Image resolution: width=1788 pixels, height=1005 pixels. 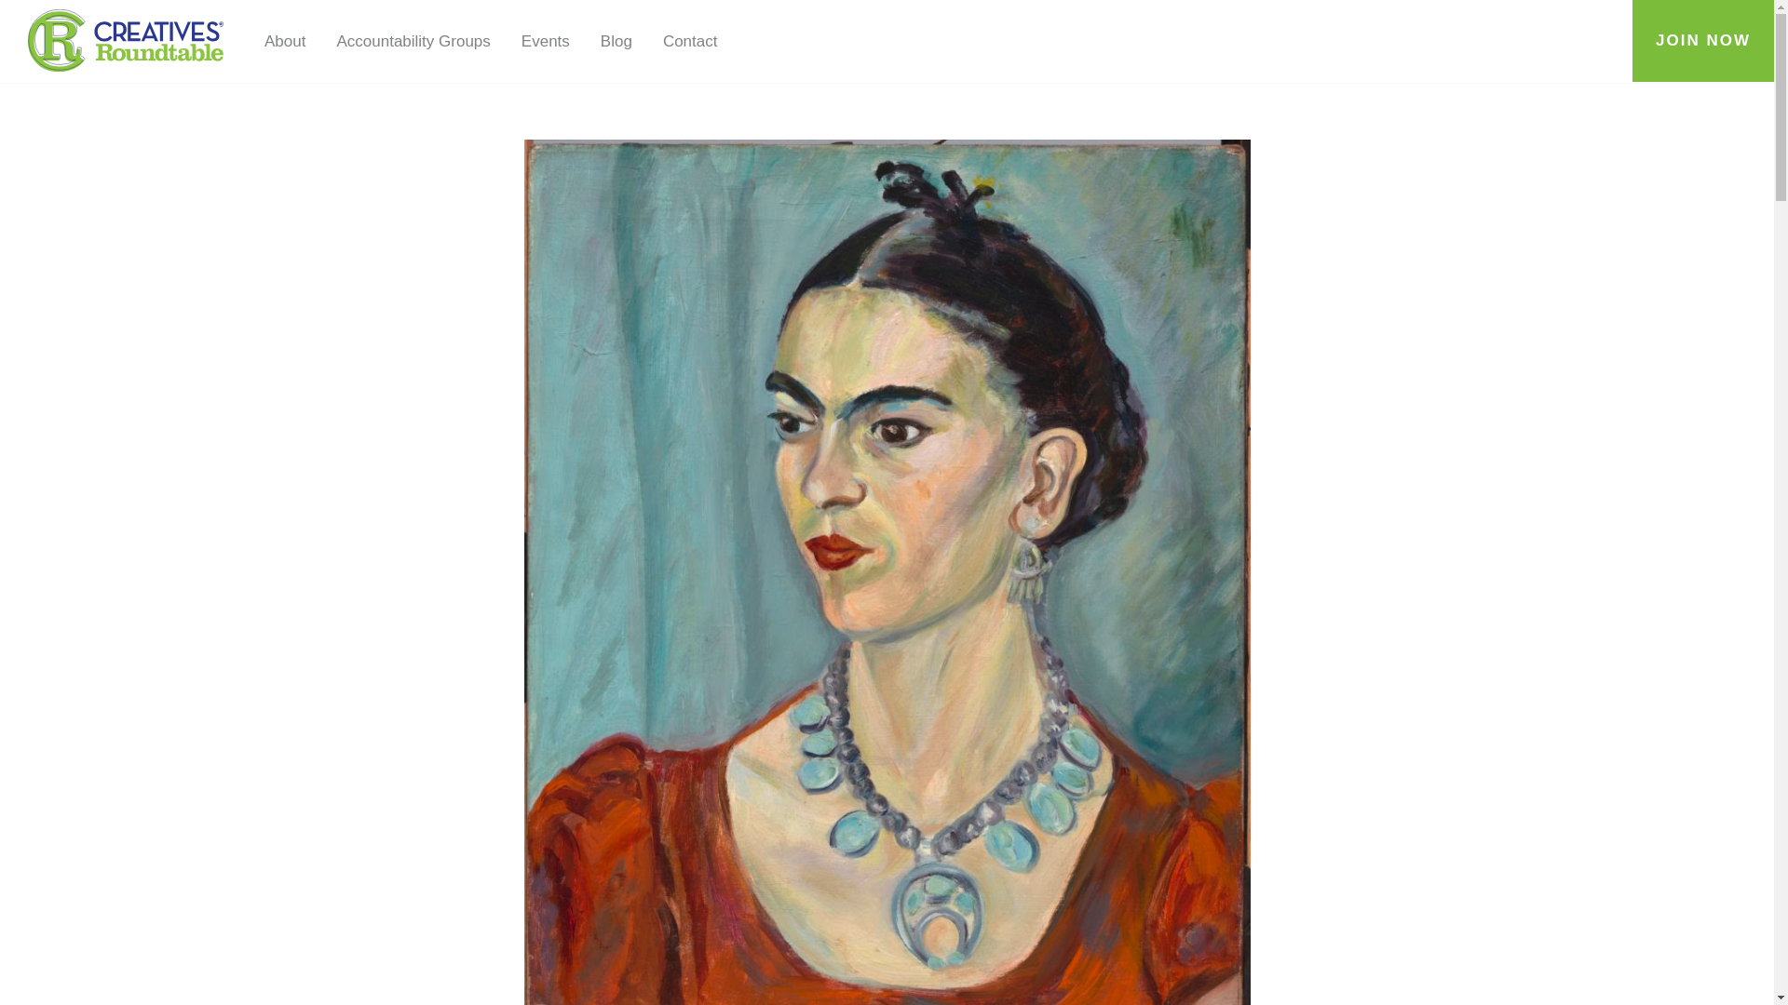 I want to click on Accountability Groups, so click(x=413, y=41).